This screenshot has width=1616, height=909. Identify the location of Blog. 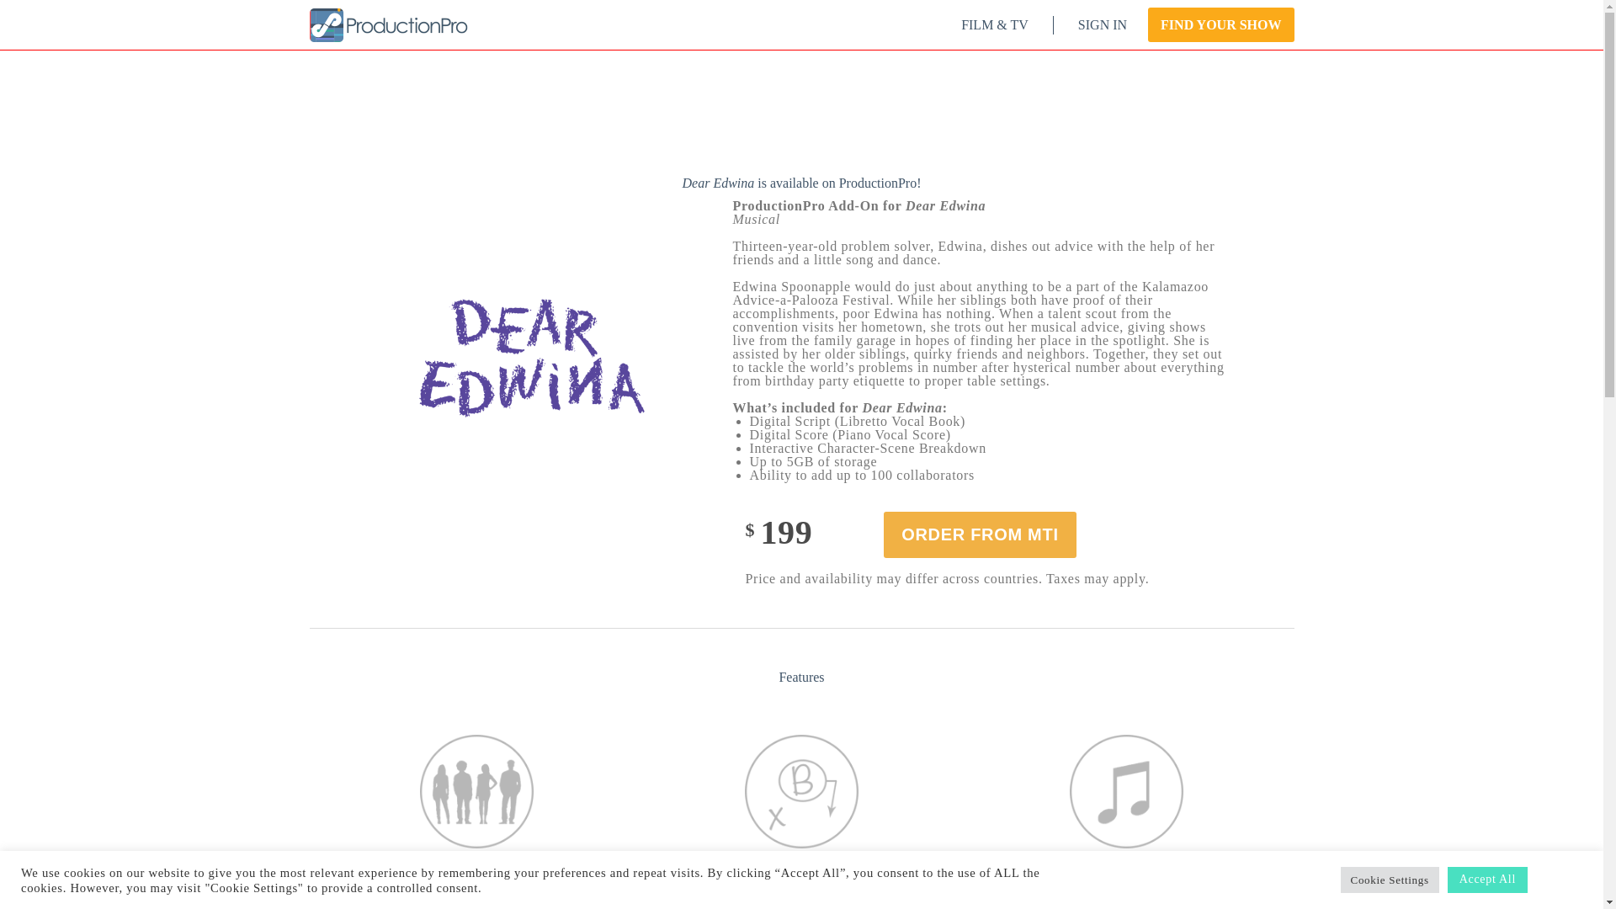
(1212, 729).